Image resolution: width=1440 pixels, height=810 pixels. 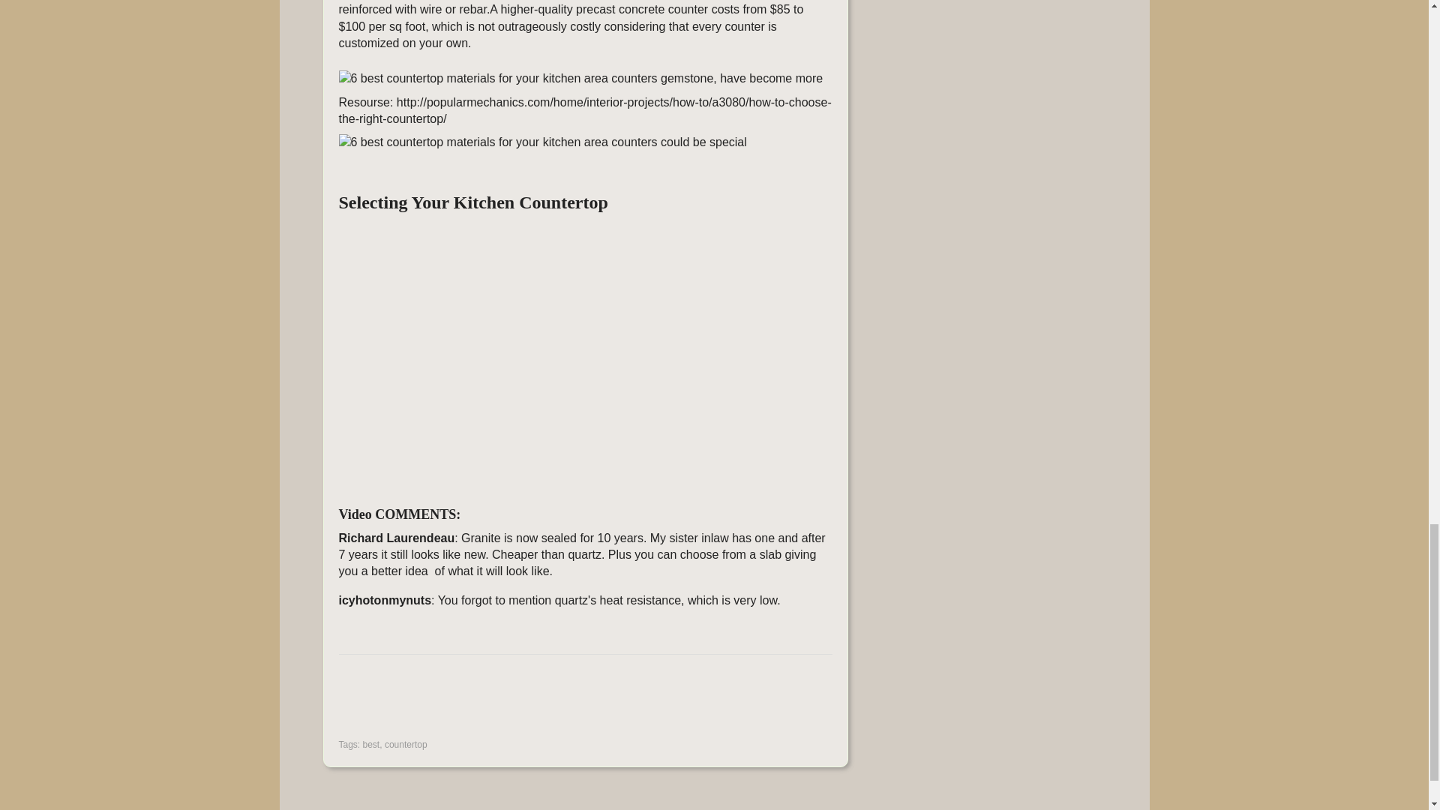 I want to click on best, so click(x=370, y=745).